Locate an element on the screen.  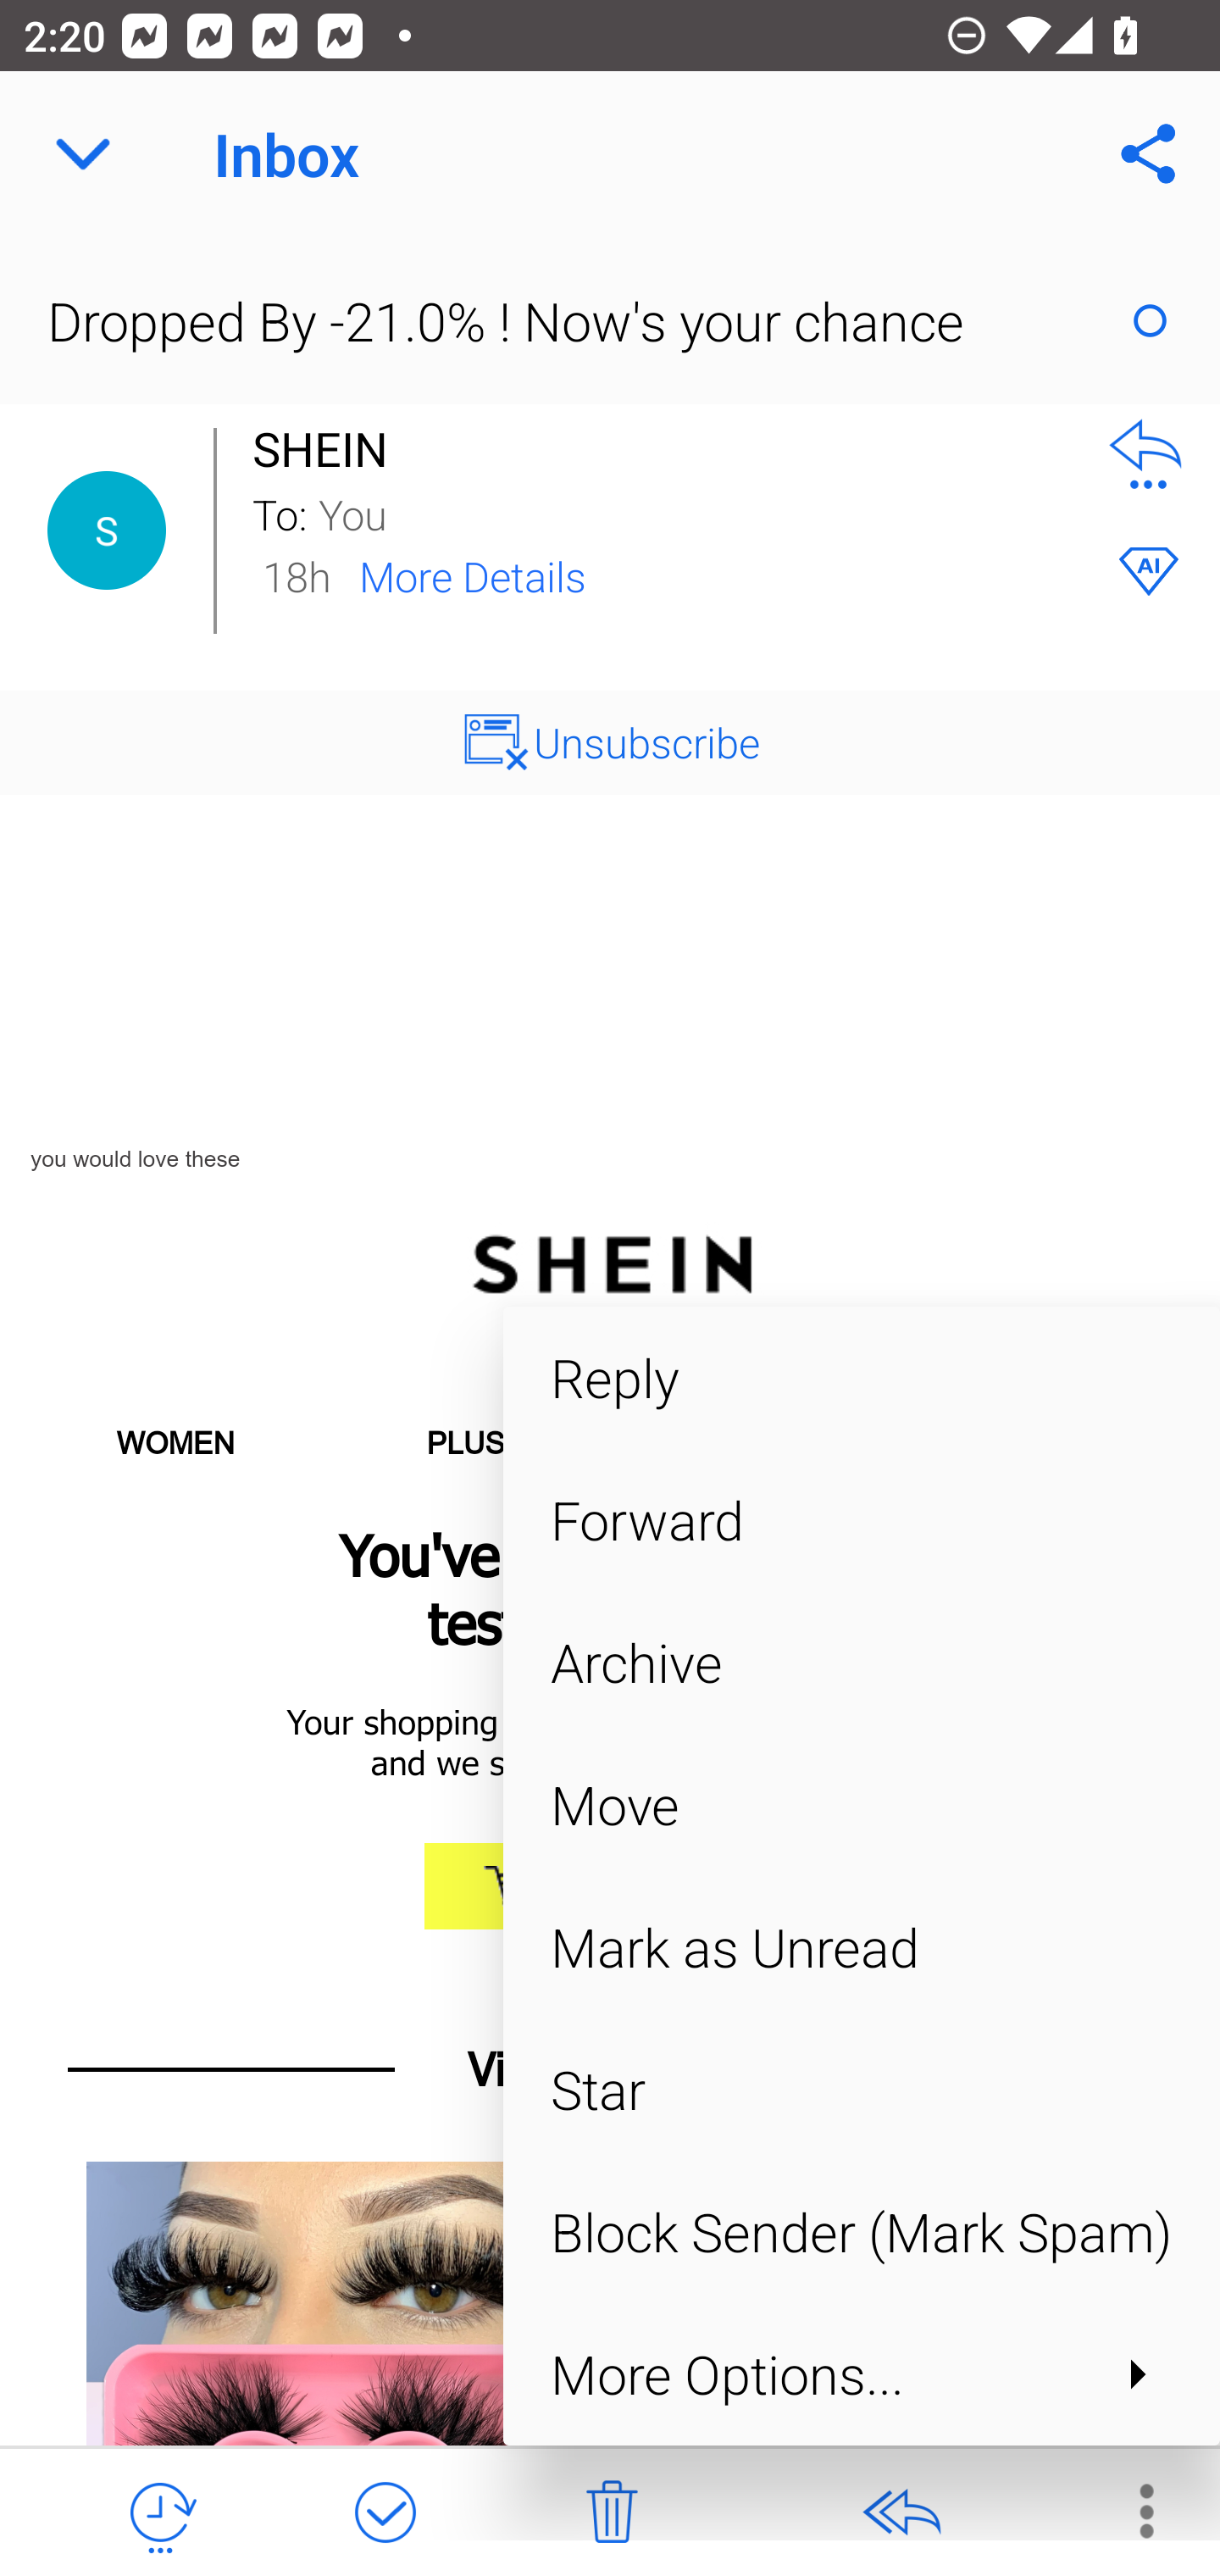
Forward is located at coordinates (861, 1519).